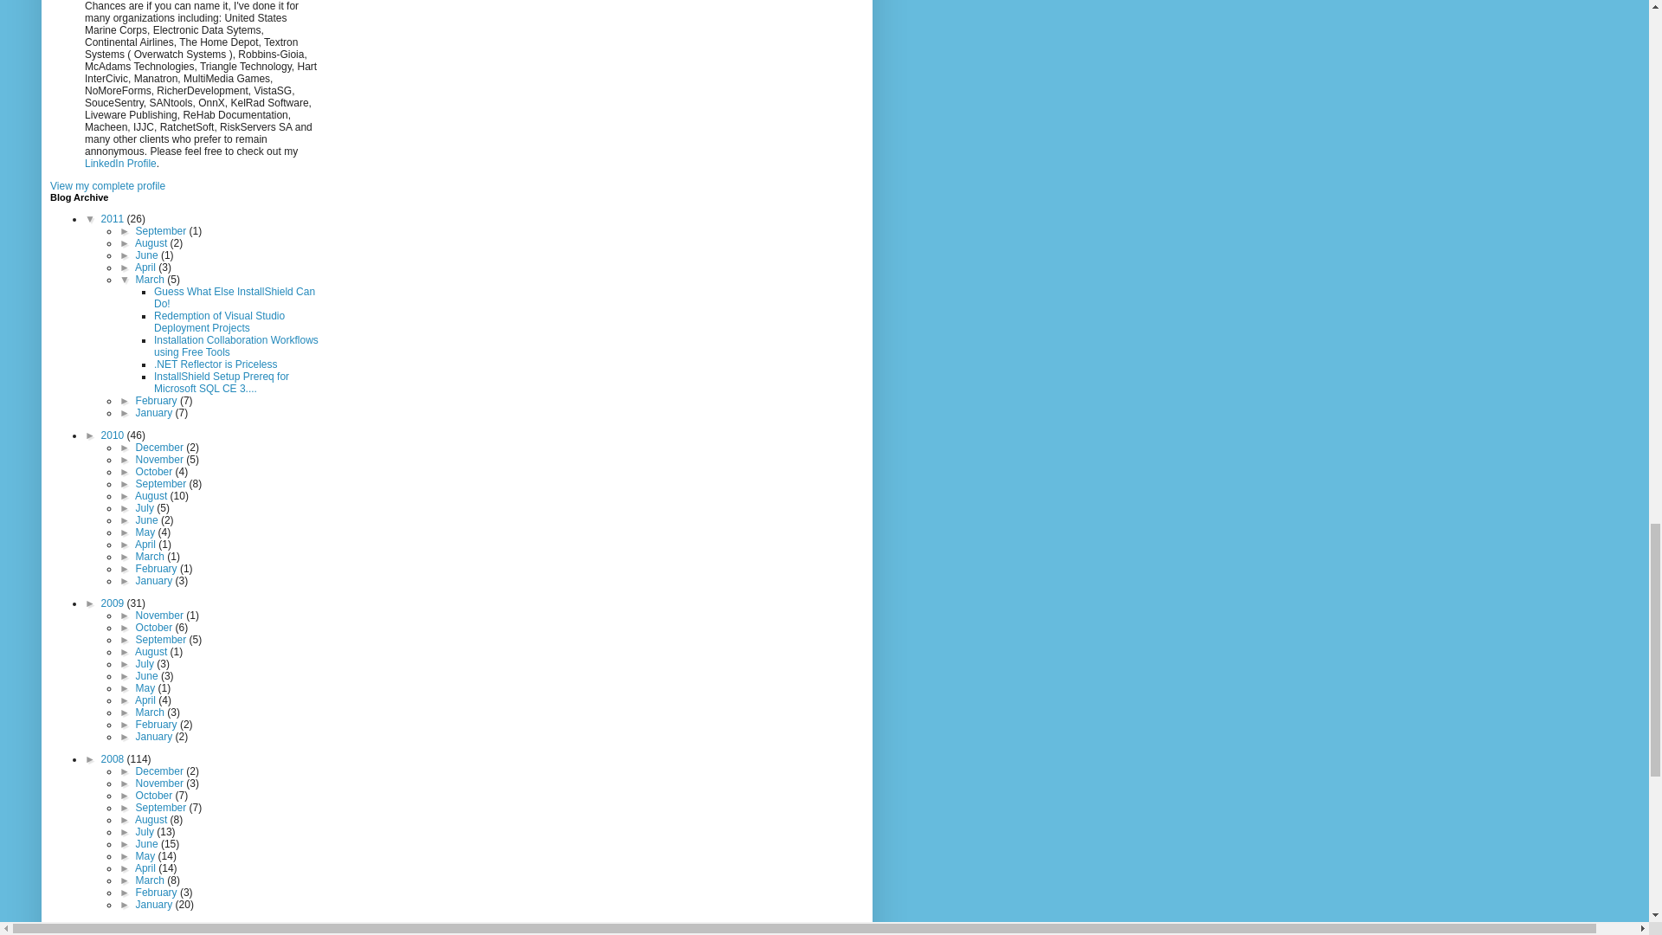 This screenshot has height=935, width=1662. Describe the element at coordinates (145, 268) in the screenshot. I see `April` at that location.